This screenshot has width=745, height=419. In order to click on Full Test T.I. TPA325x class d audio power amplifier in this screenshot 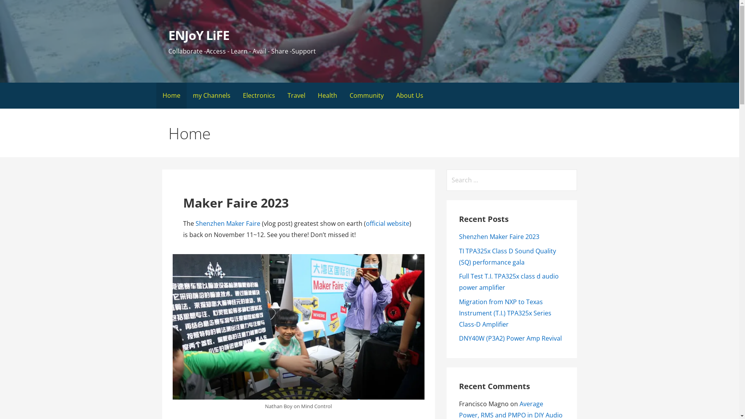, I will do `click(509, 282)`.